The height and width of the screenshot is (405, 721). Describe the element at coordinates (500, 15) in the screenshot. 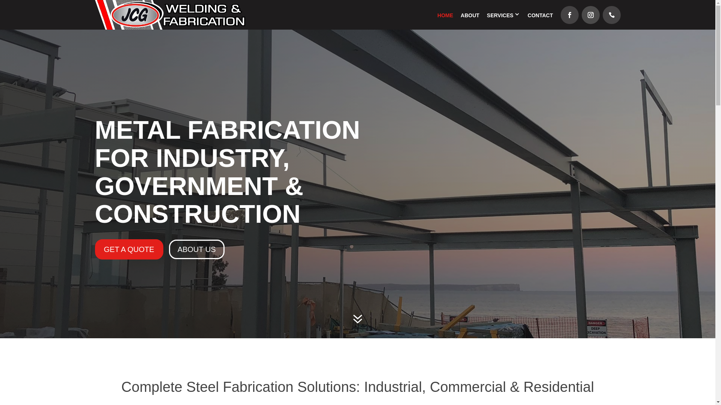

I see `SERVICES` at that location.